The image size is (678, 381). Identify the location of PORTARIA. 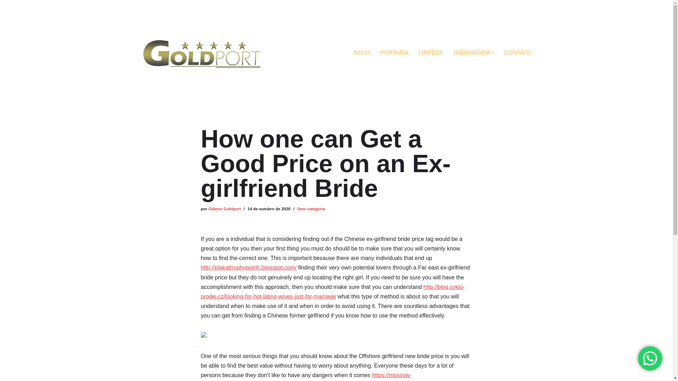
(394, 53).